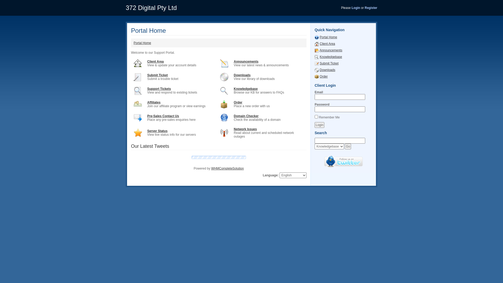 This screenshot has height=283, width=503. Describe the element at coordinates (331, 57) in the screenshot. I see `Knowledgebase` at that location.